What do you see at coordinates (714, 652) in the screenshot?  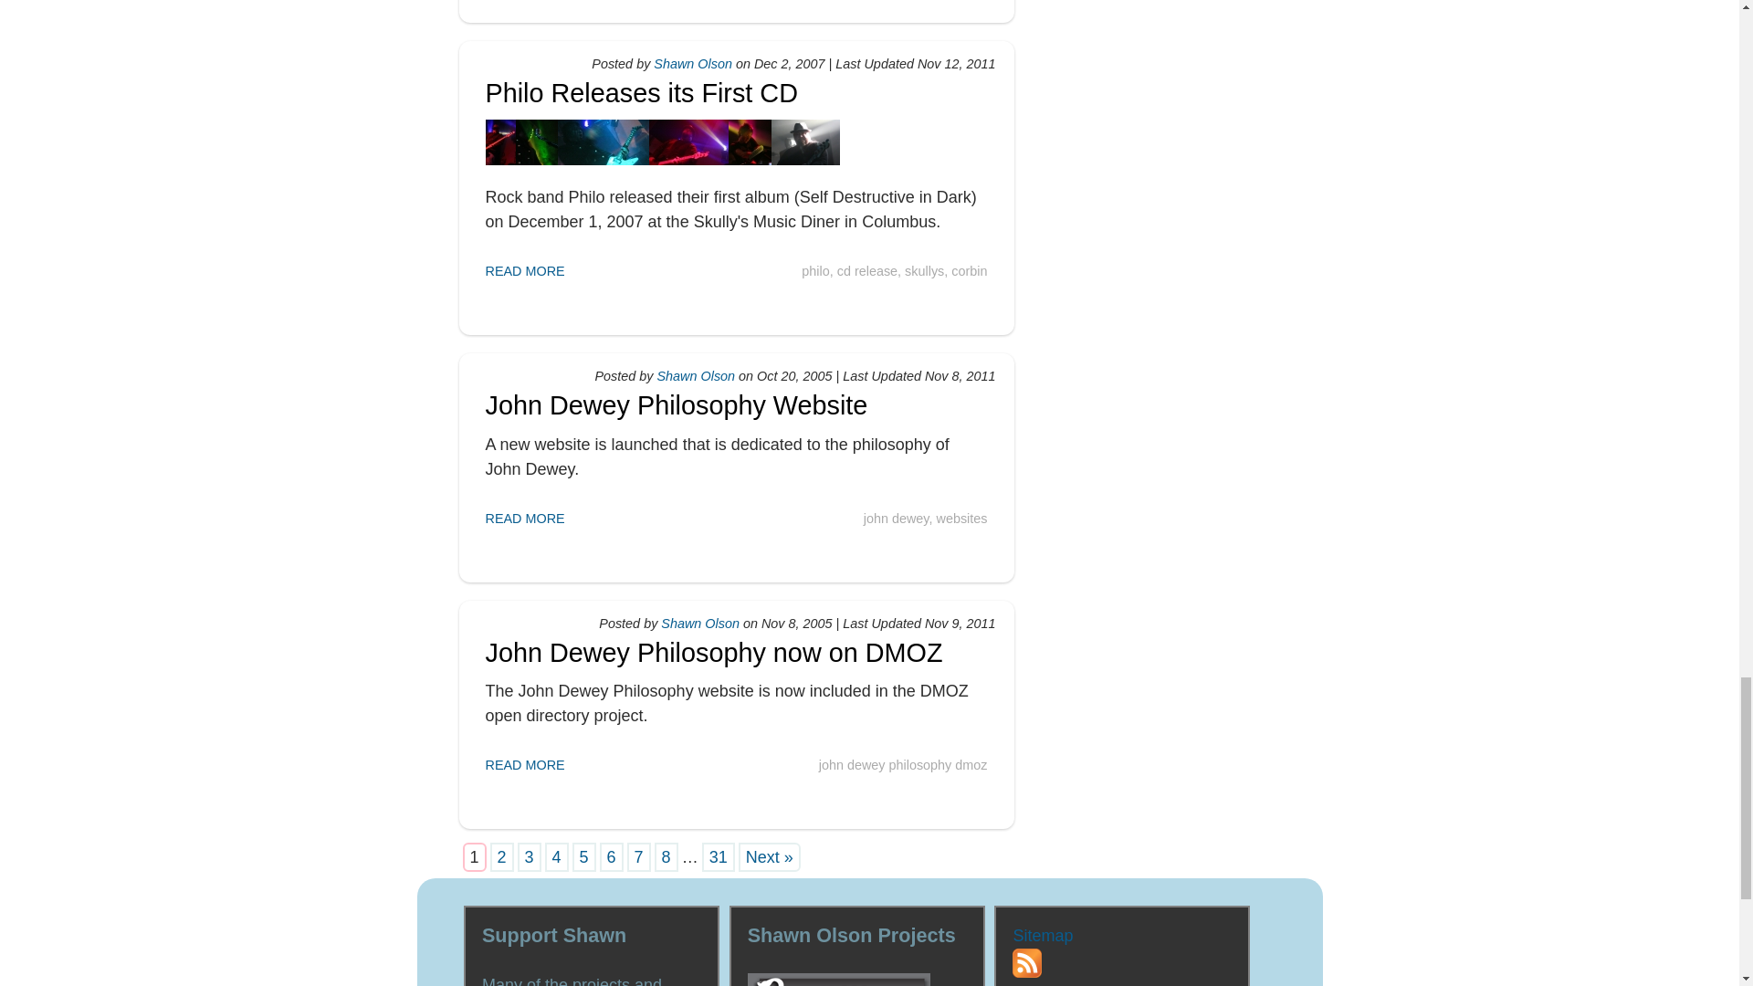 I see `John Dewey Philosophy now on DMOZ` at bounding box center [714, 652].